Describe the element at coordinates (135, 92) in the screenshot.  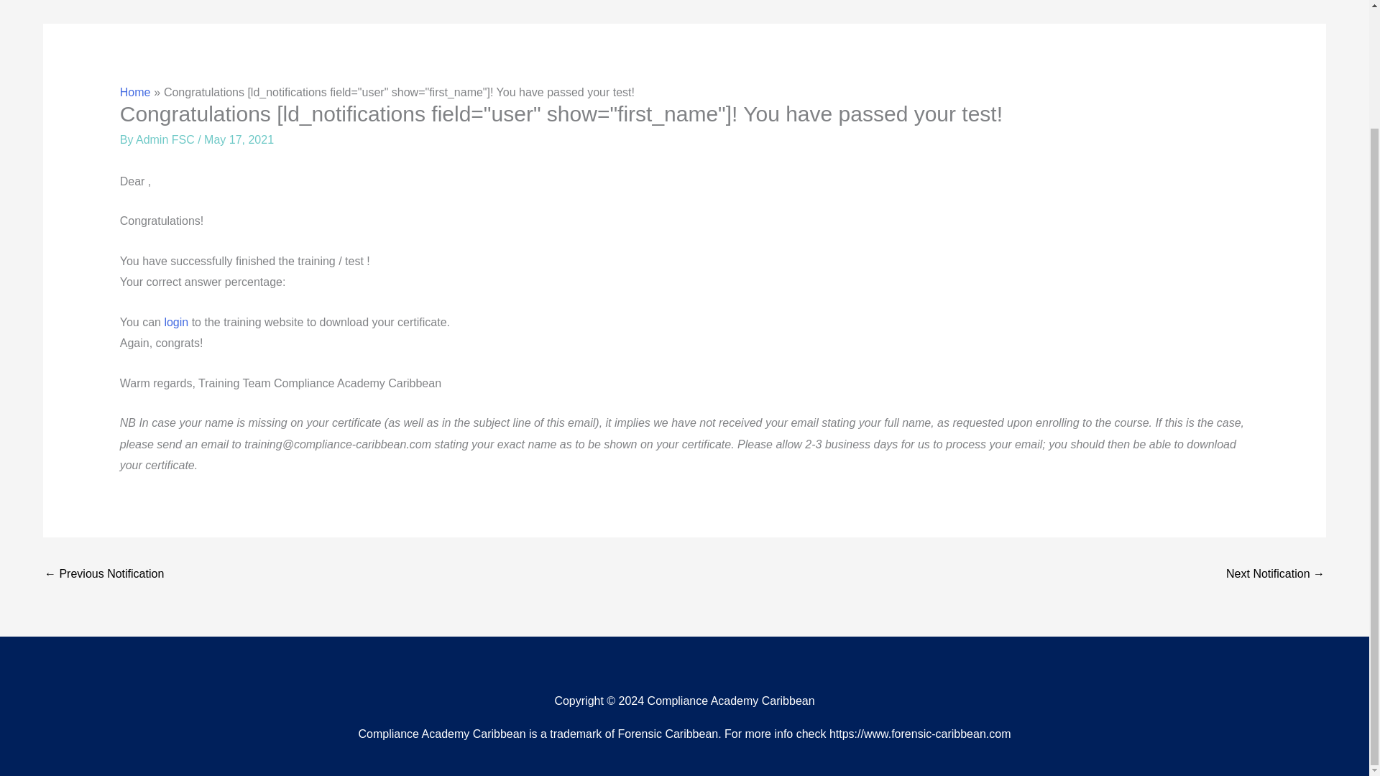
I see `Home` at that location.